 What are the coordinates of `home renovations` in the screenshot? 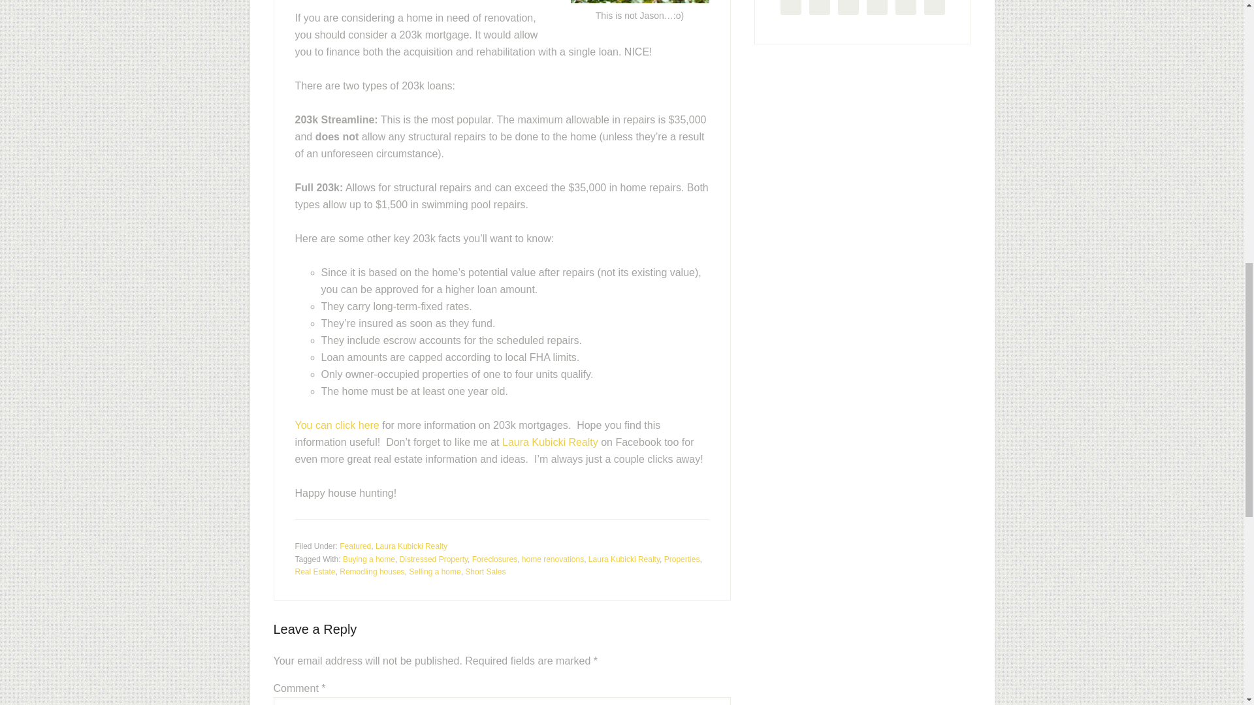 It's located at (553, 559).